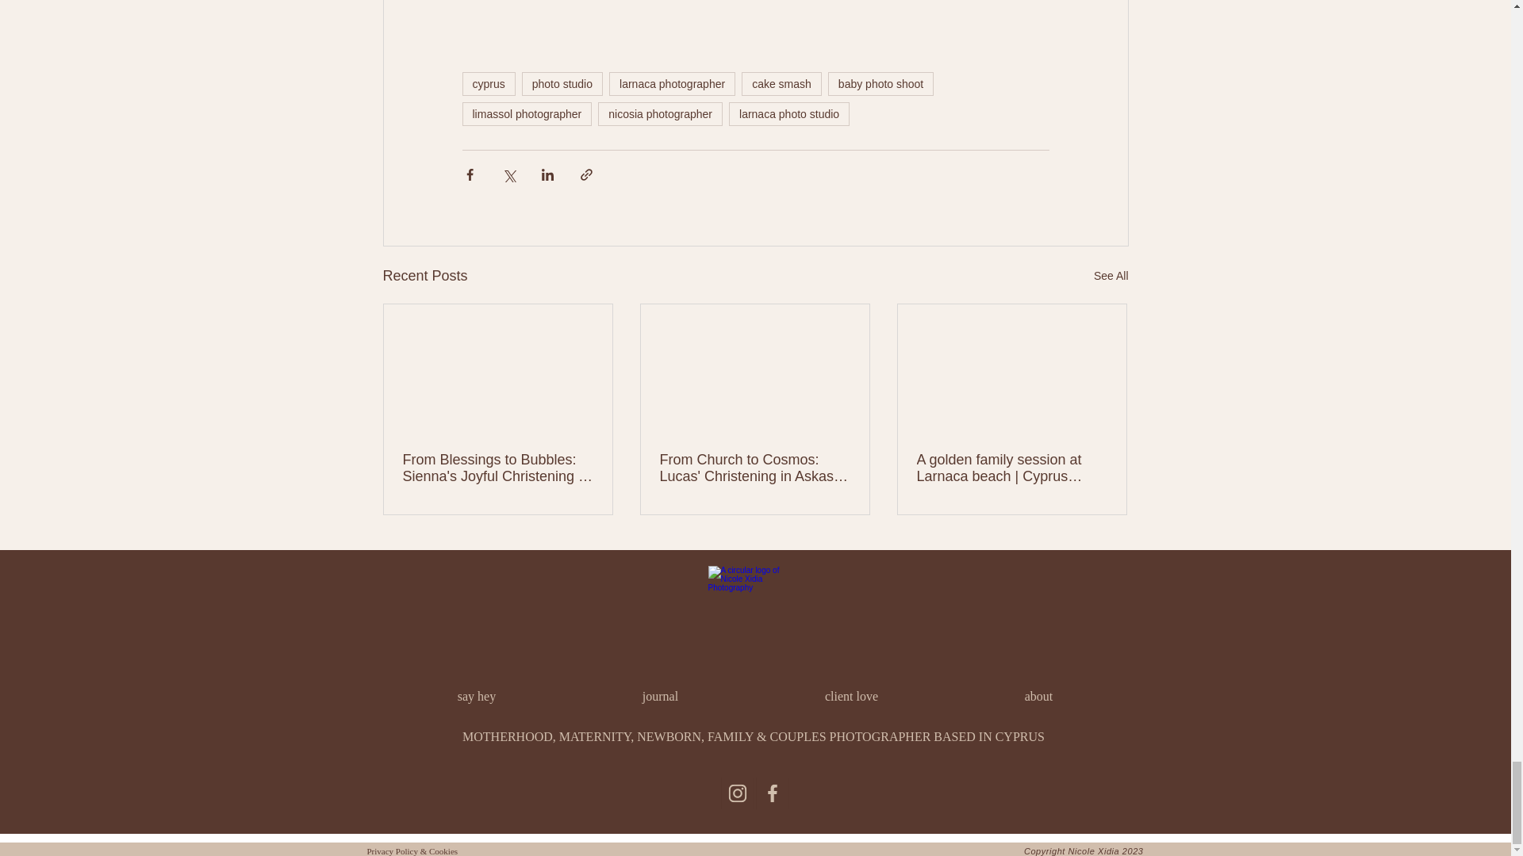 This screenshot has width=1523, height=856. I want to click on journal, so click(661, 696).